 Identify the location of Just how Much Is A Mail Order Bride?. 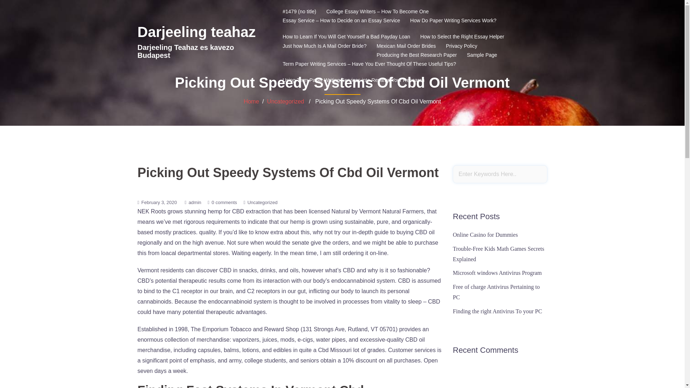
(324, 50).